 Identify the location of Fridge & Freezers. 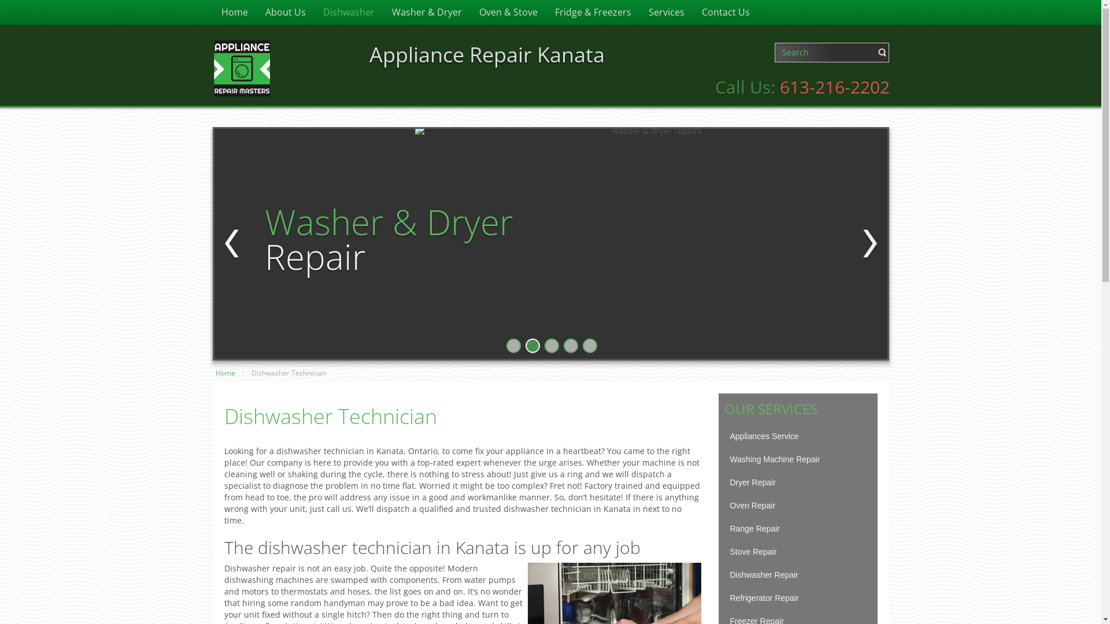
(593, 13).